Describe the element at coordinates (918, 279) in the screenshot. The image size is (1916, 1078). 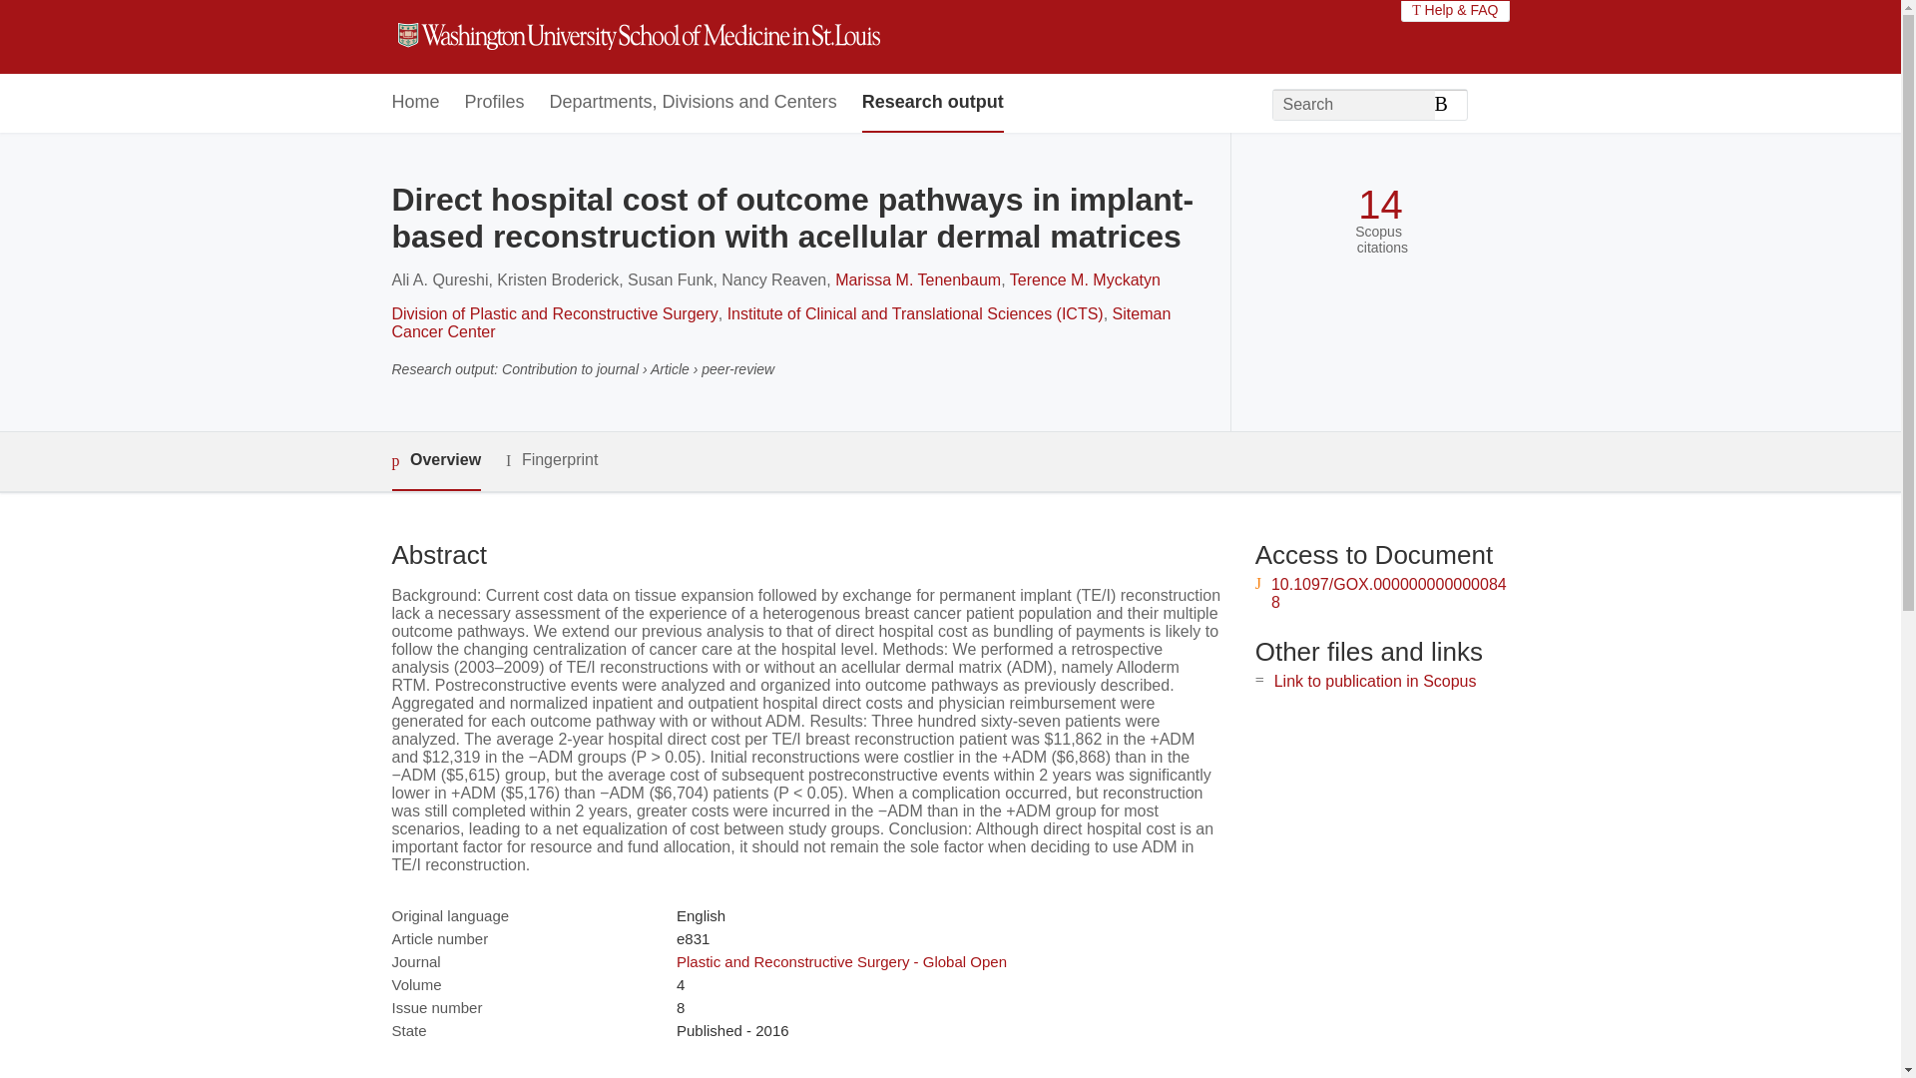
I see `Marissa M. Tenenbaum` at that location.